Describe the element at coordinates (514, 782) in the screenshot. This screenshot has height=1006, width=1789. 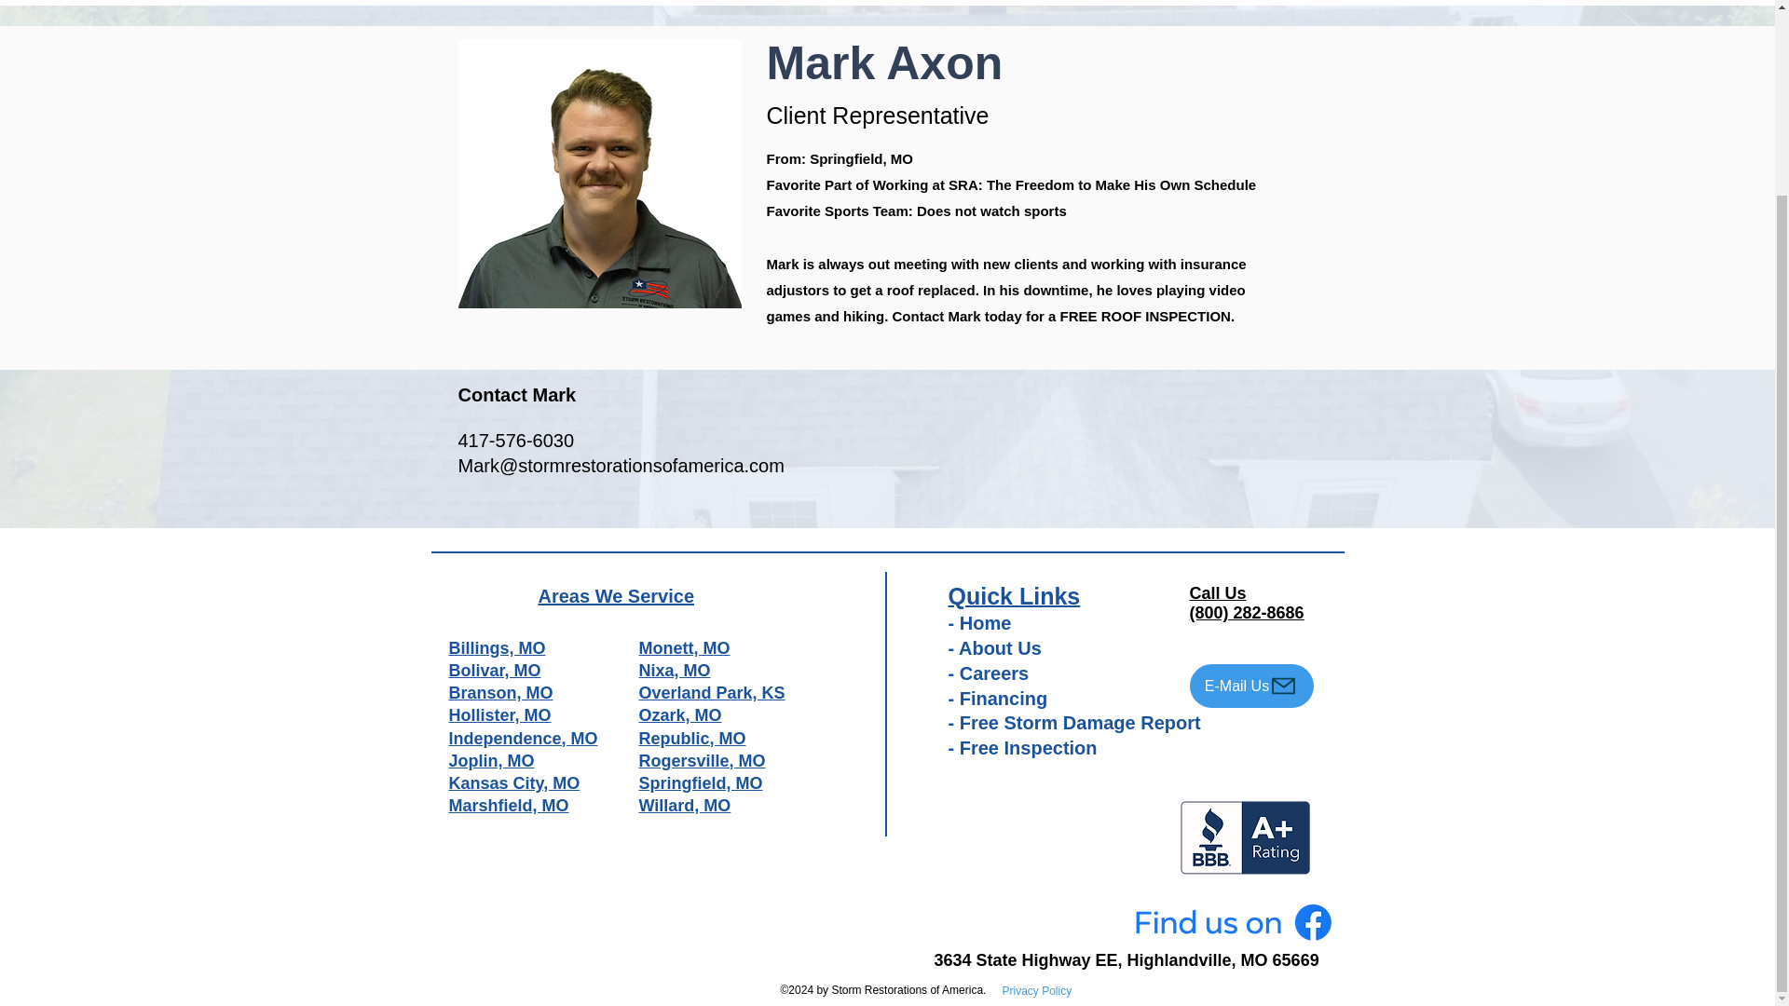
I see `Kansas City, MO` at that location.